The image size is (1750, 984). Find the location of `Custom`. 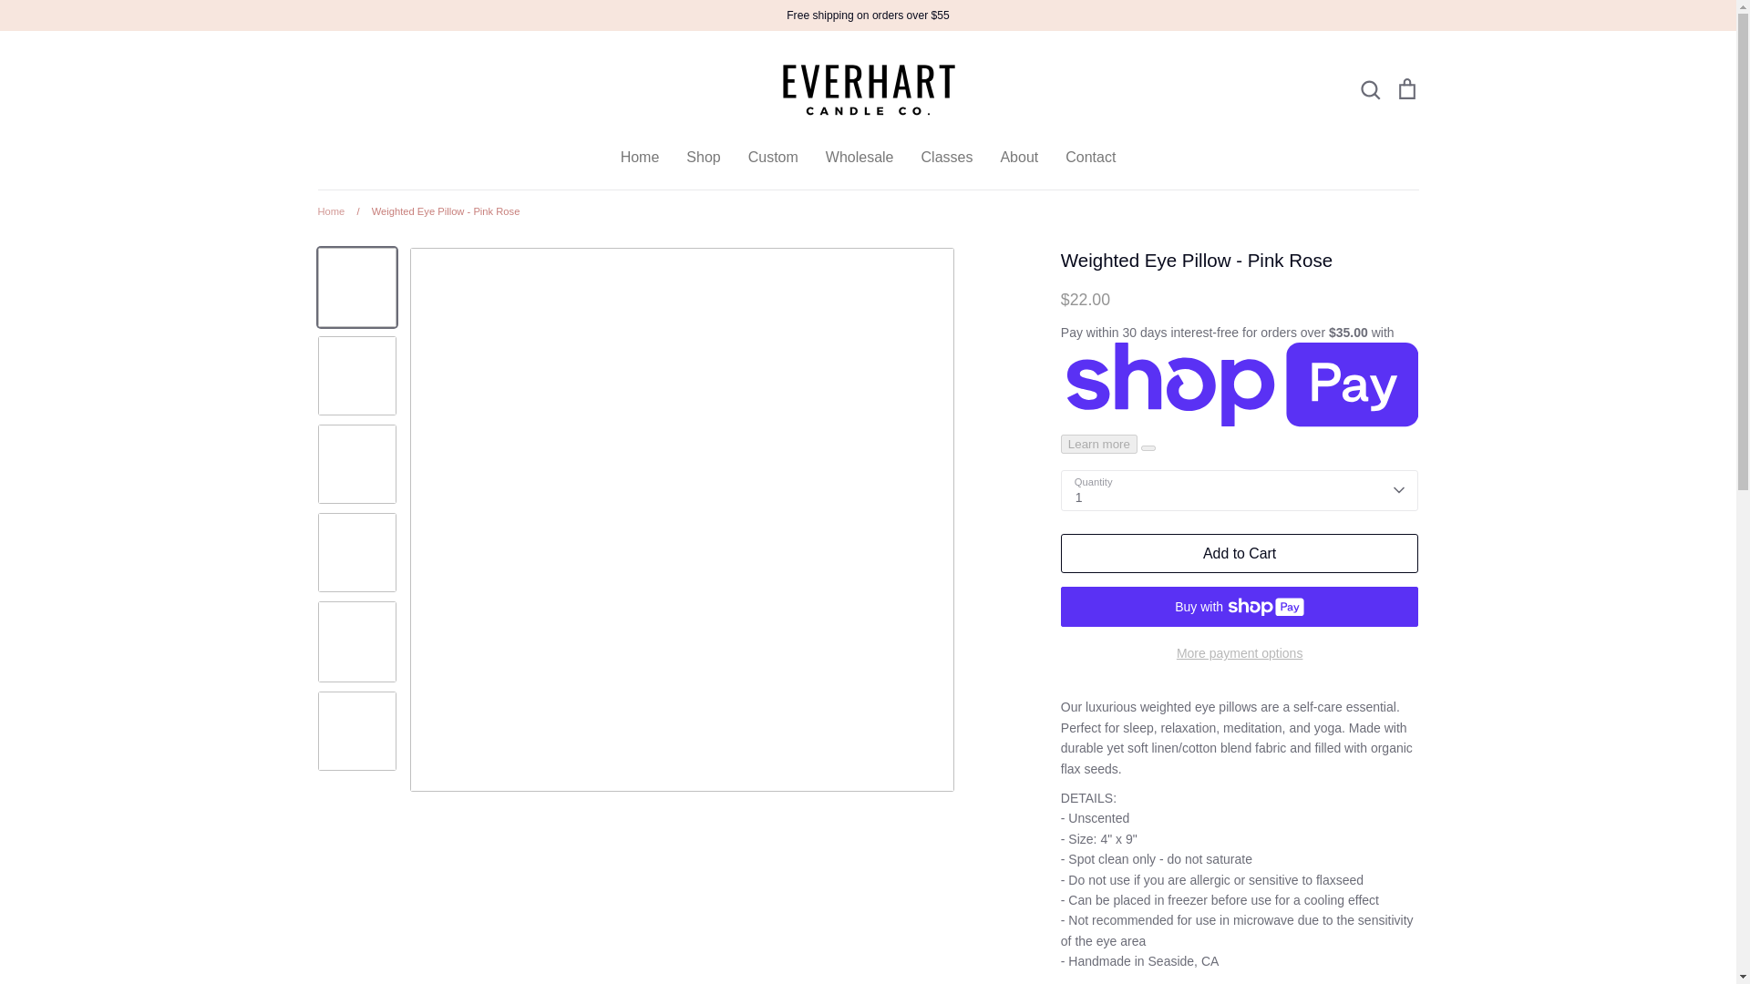

Custom is located at coordinates (773, 157).